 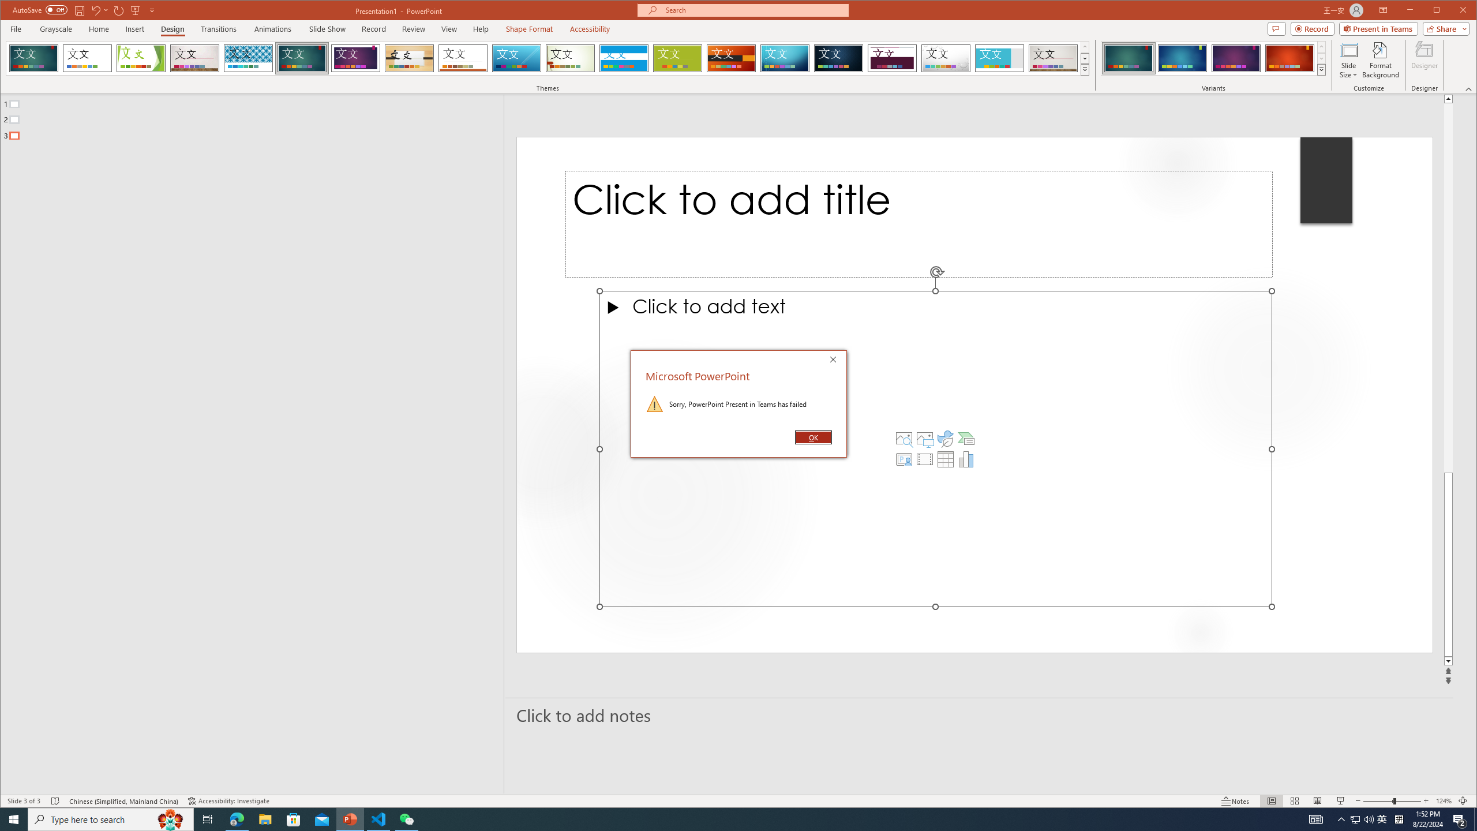 What do you see at coordinates (1348, 60) in the screenshot?
I see `Slide Size` at bounding box center [1348, 60].